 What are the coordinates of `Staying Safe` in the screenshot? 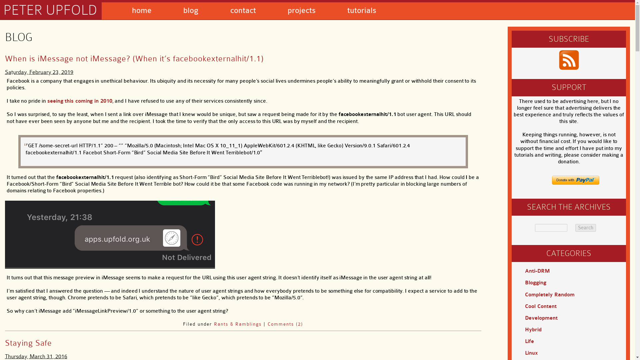 It's located at (28, 343).